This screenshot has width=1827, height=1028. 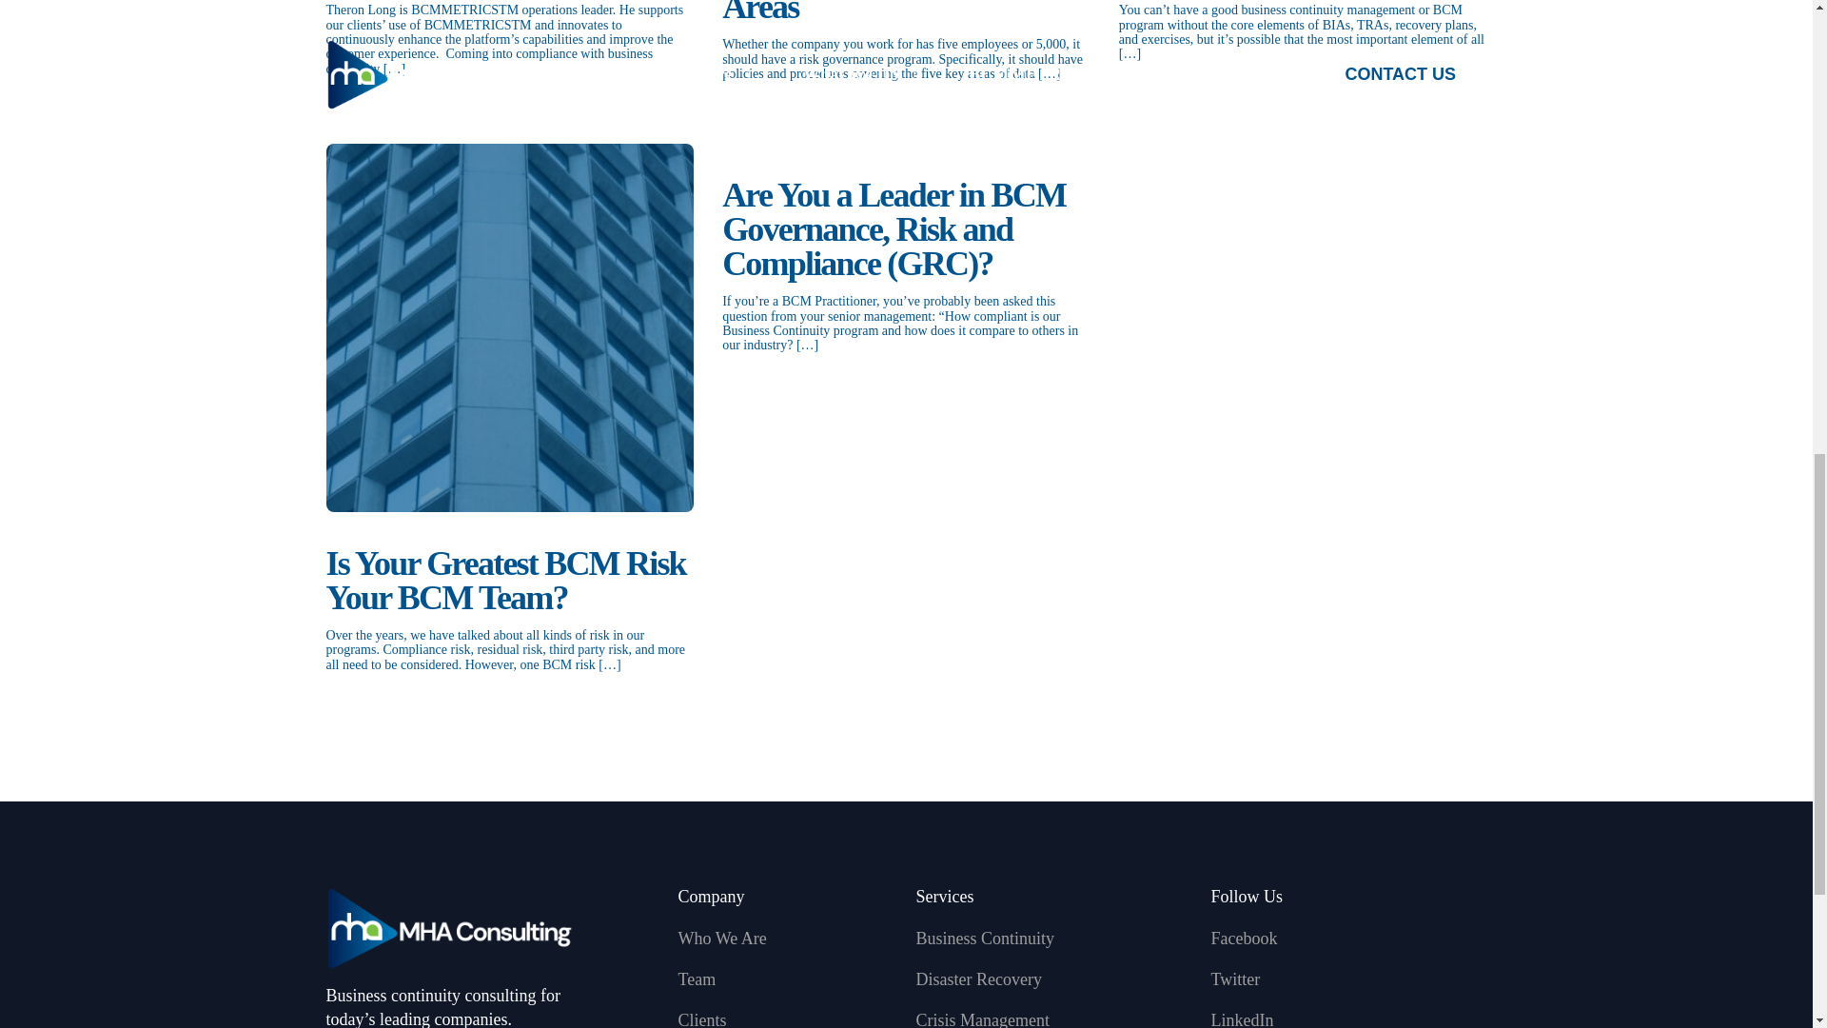 I want to click on View Post: Is Your Greatest BCM Risk Your BCM Team? , so click(x=509, y=580).